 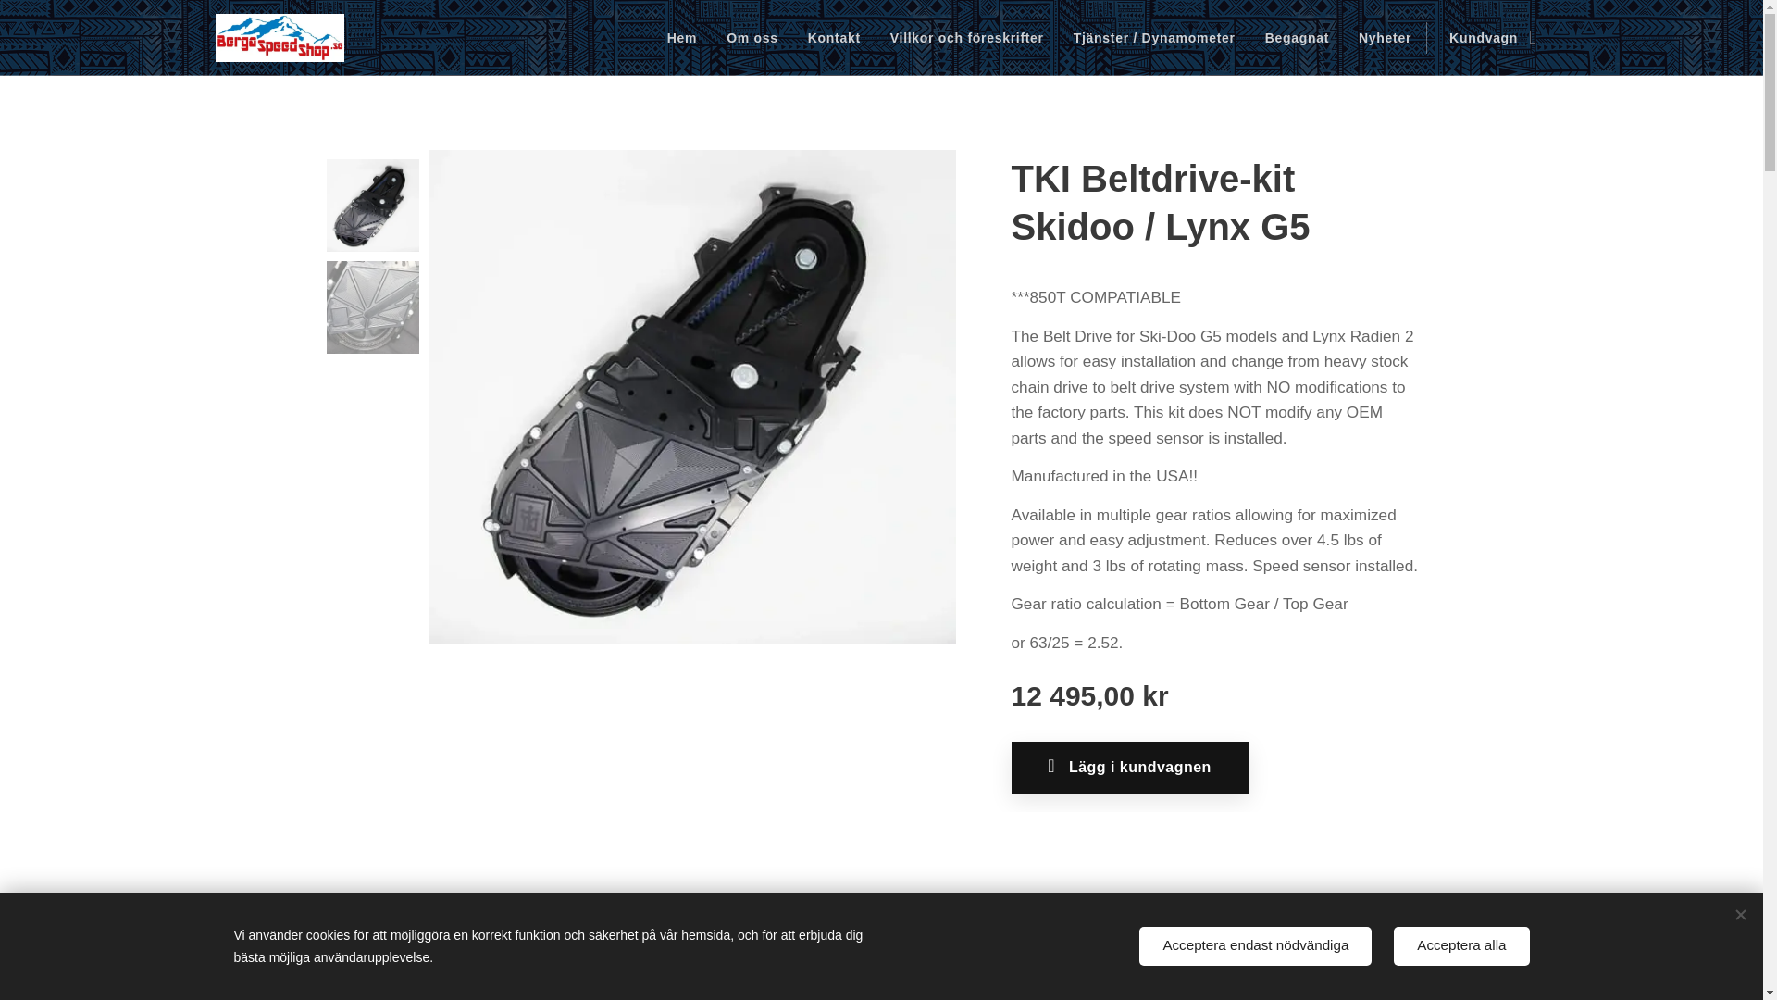 What do you see at coordinates (1486, 37) in the screenshot?
I see `Kundvagn` at bounding box center [1486, 37].